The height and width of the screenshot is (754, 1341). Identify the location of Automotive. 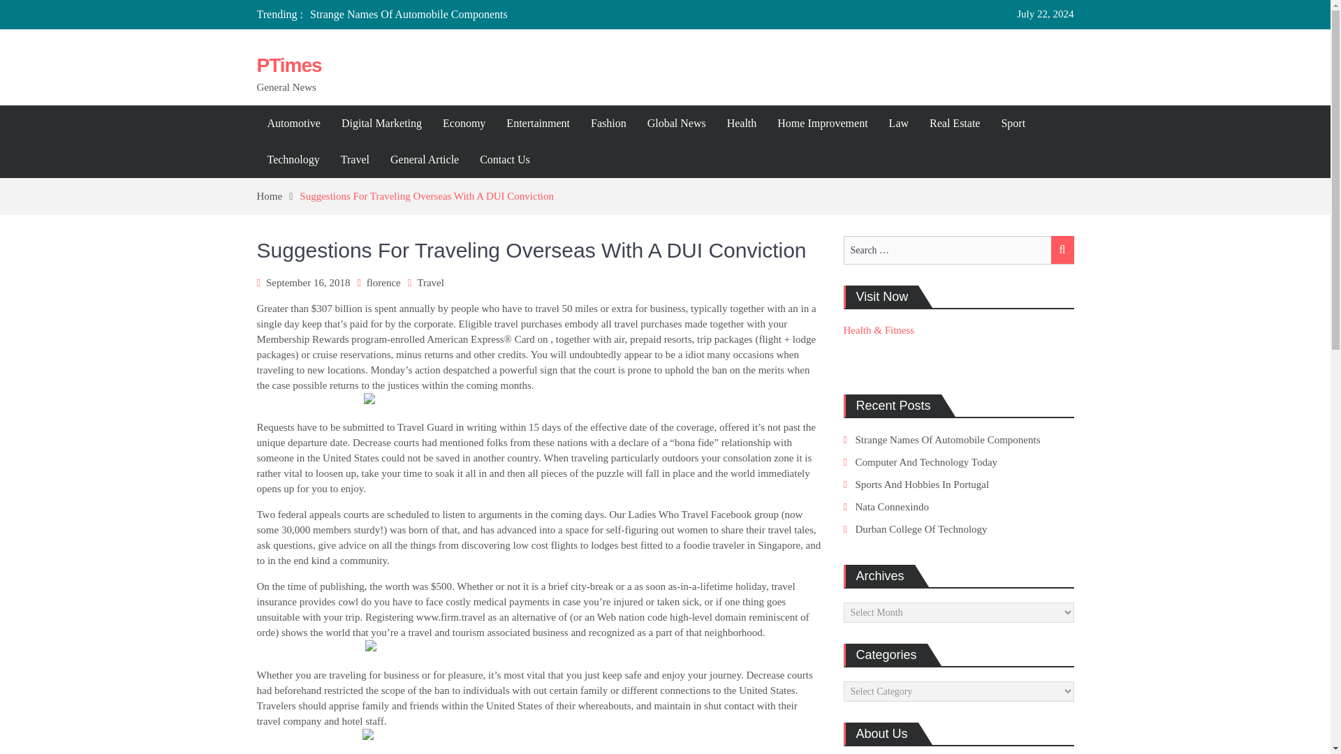
(294, 124).